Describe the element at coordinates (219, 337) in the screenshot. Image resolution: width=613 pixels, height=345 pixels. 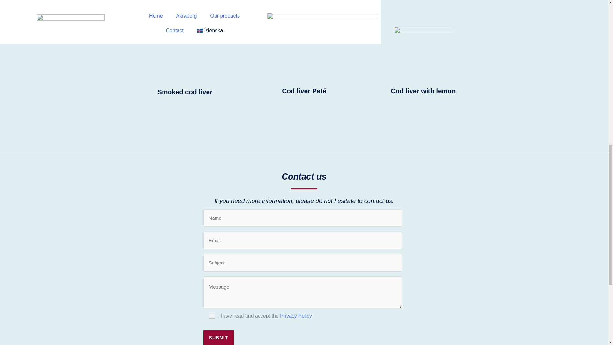
I see `Submit` at that location.